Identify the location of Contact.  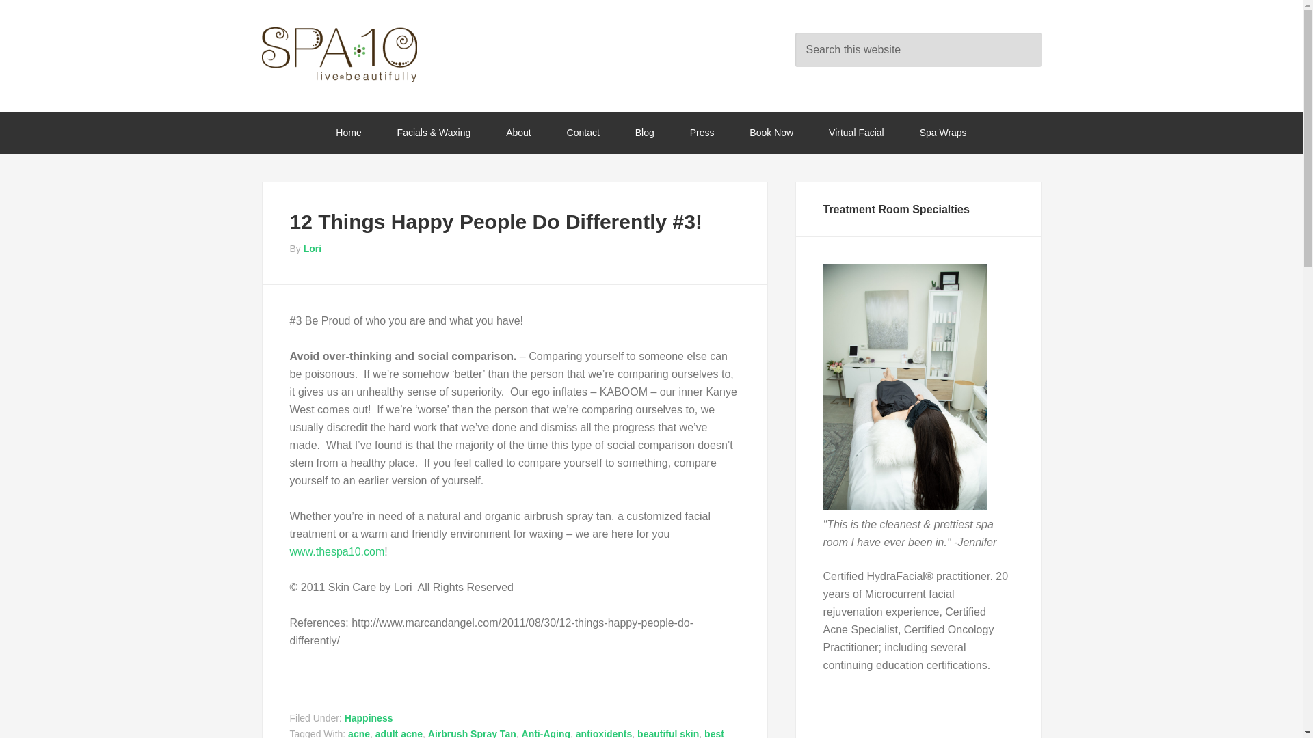
(583, 133).